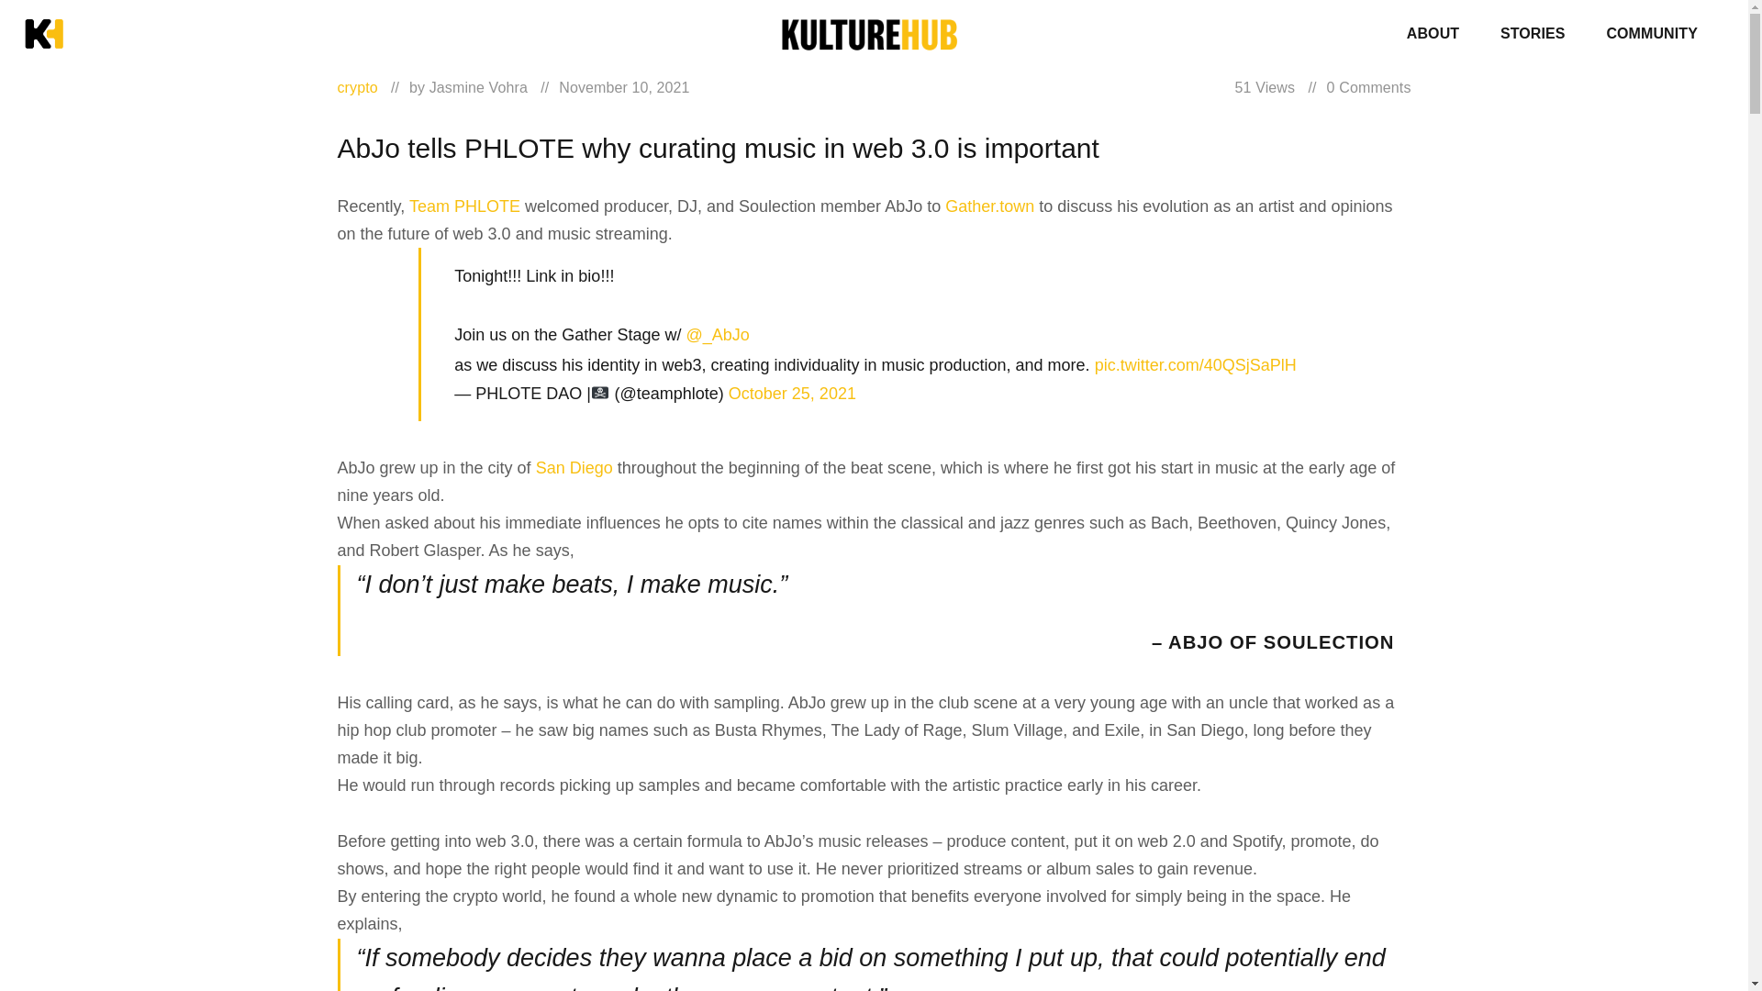 Image resolution: width=1762 pixels, height=991 pixels. Describe the element at coordinates (1652, 33) in the screenshot. I see `COMMUNITY` at that location.